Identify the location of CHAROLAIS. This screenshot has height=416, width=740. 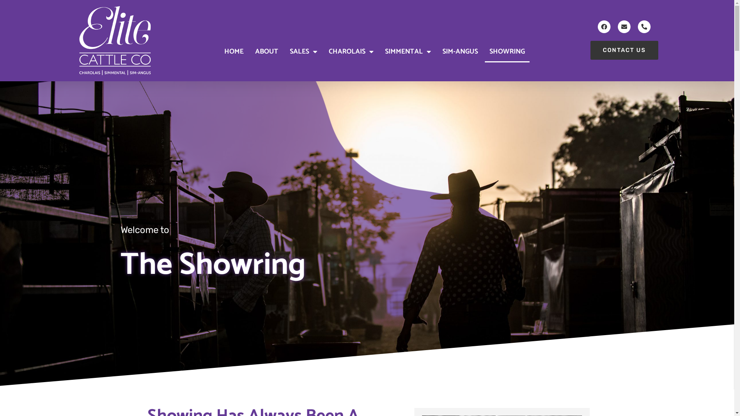
(351, 52).